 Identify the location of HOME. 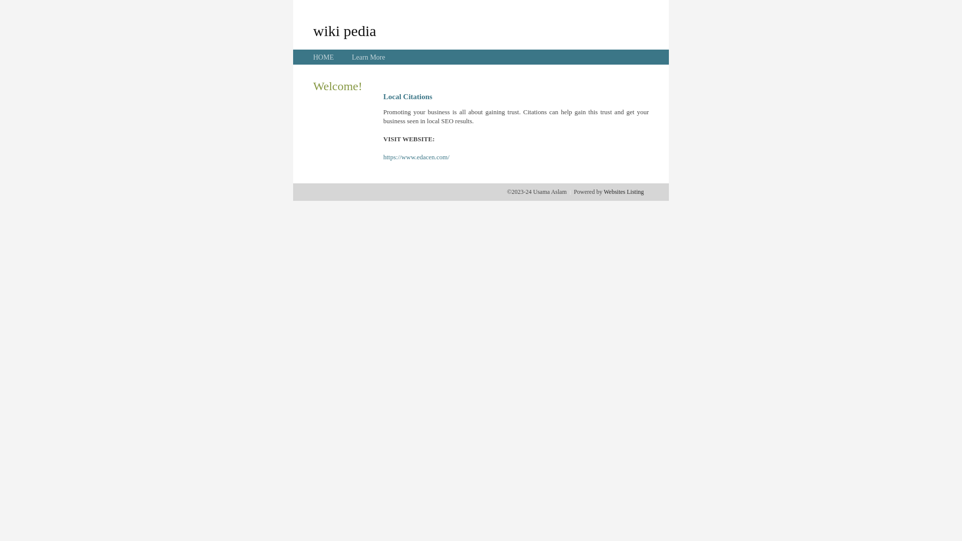
(324, 57).